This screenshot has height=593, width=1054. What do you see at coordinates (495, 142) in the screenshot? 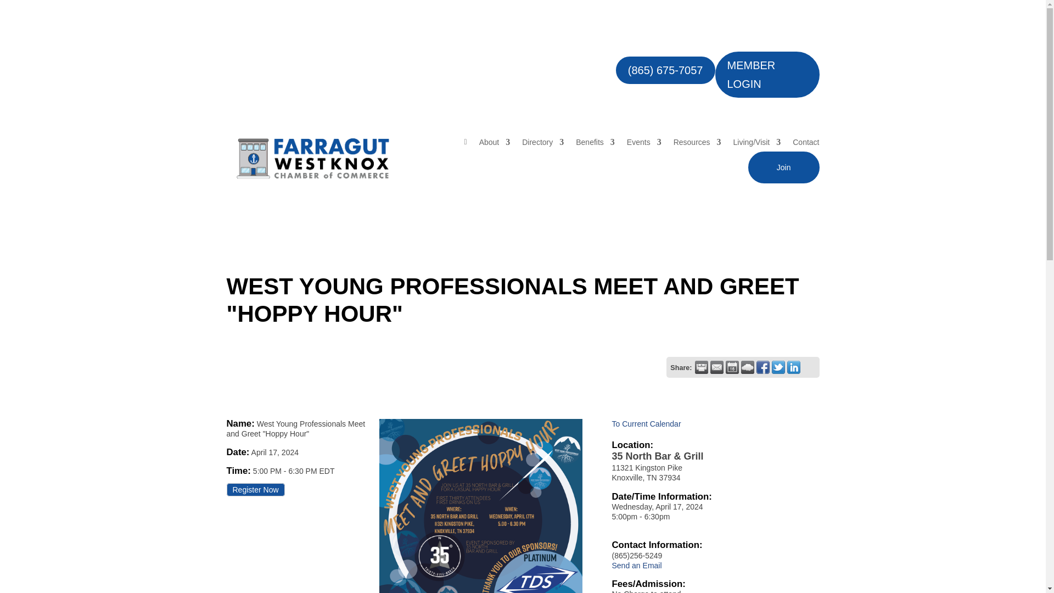
I see `About` at bounding box center [495, 142].